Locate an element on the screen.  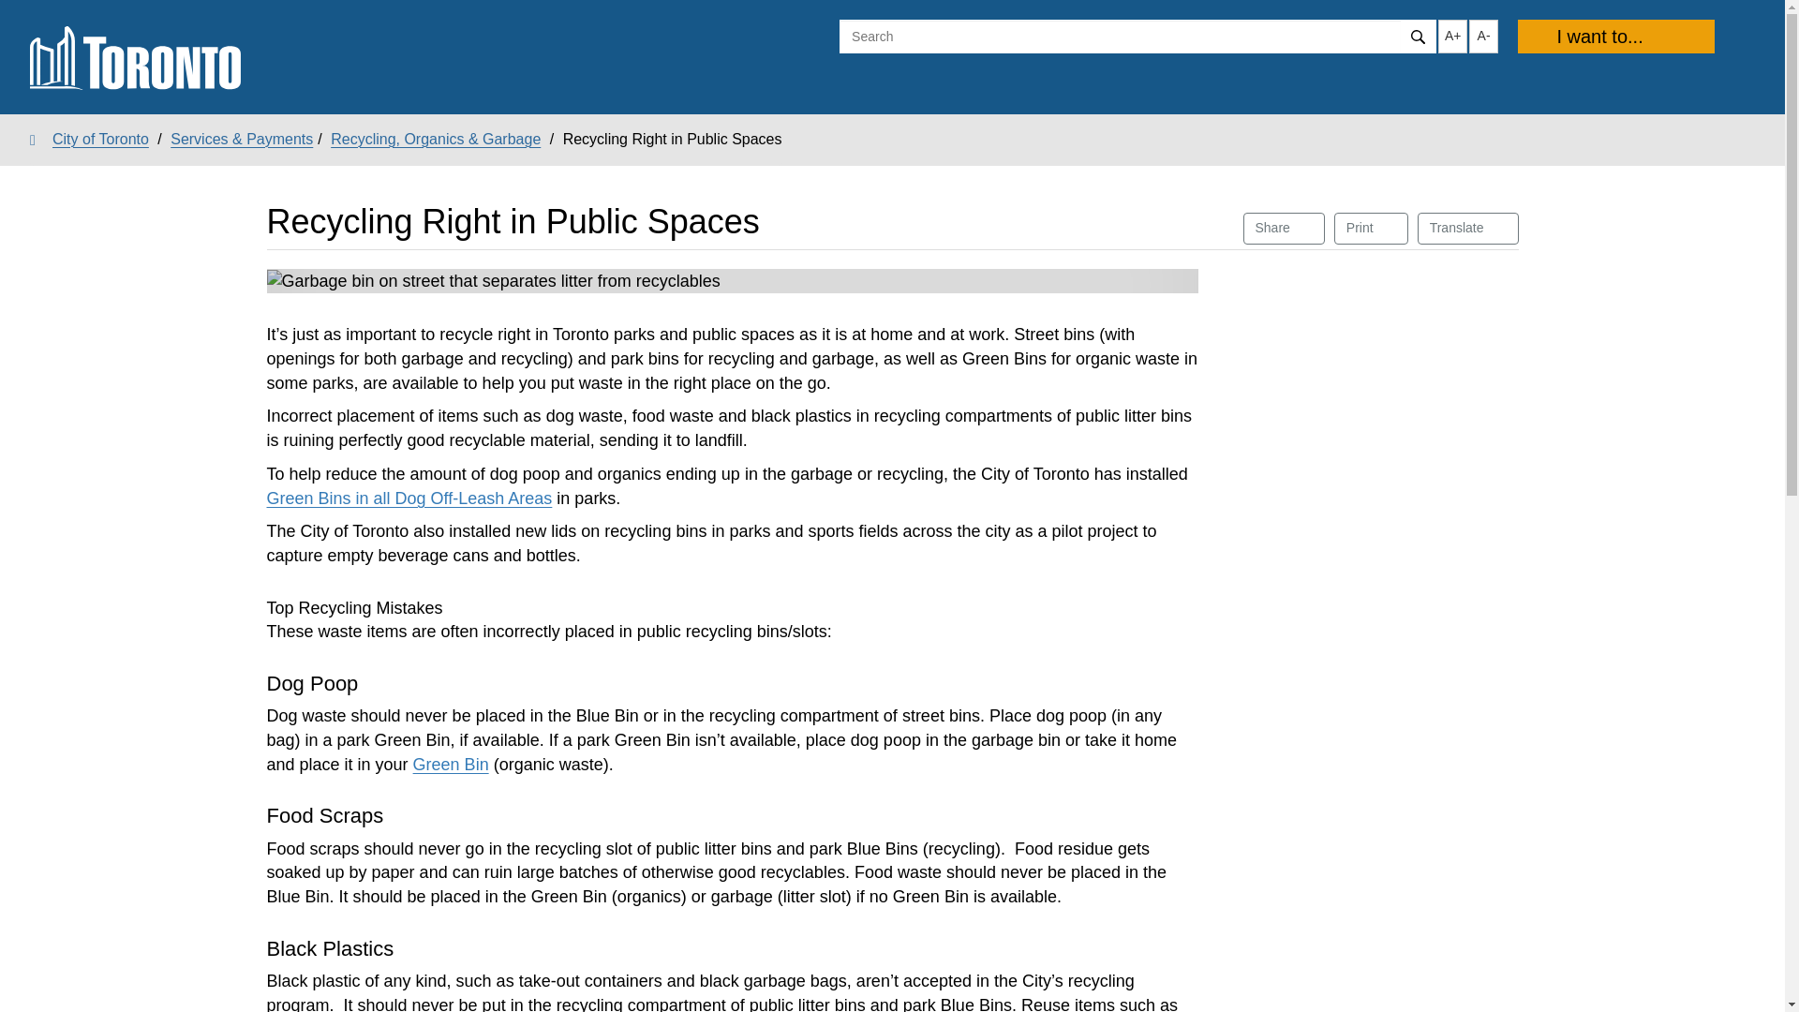
Increase text size is located at coordinates (1372, 229).